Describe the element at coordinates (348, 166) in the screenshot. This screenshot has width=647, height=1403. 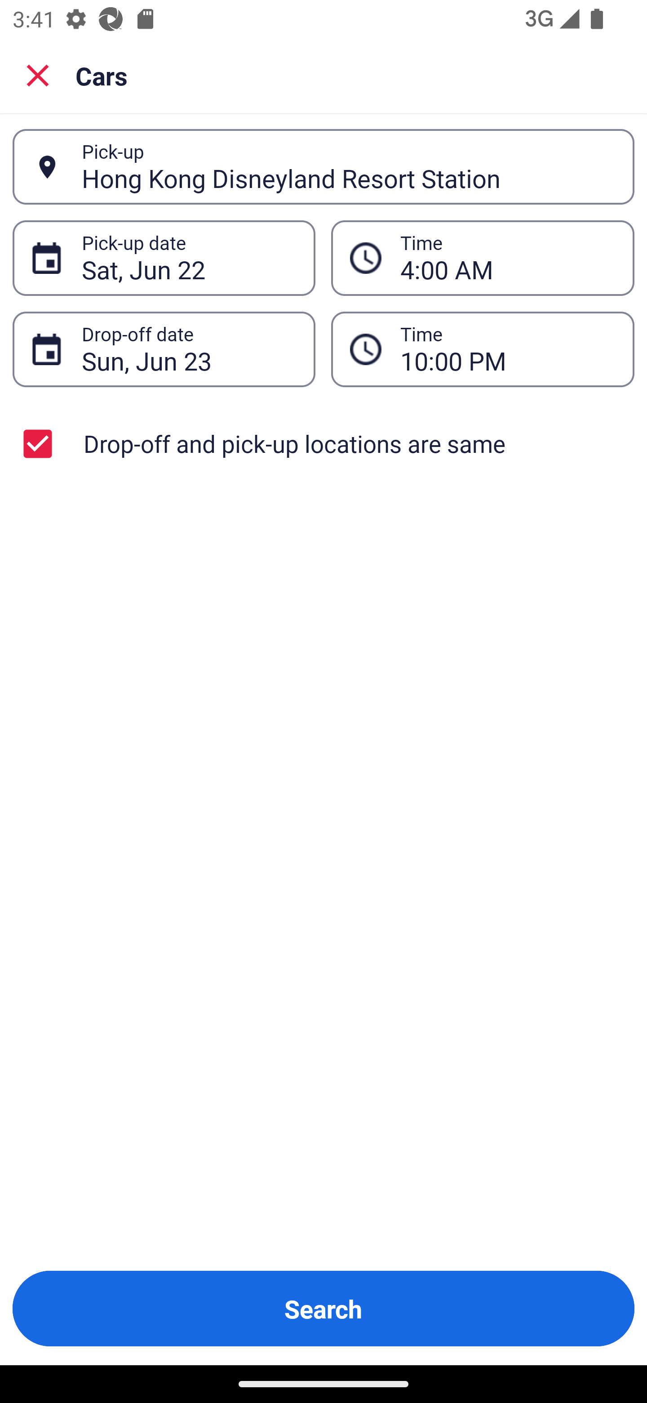
I see `Hong Kong Disneyland Resort Station` at that location.